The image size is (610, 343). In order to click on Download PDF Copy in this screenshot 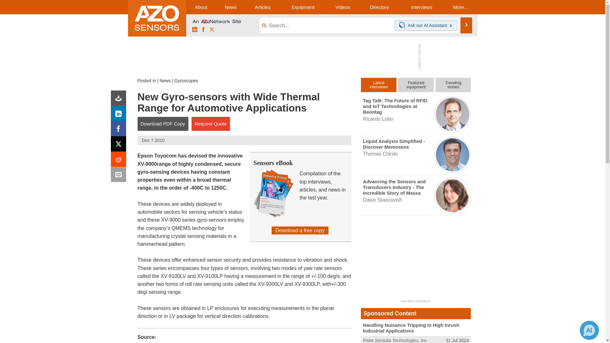, I will do `click(163, 124)`.